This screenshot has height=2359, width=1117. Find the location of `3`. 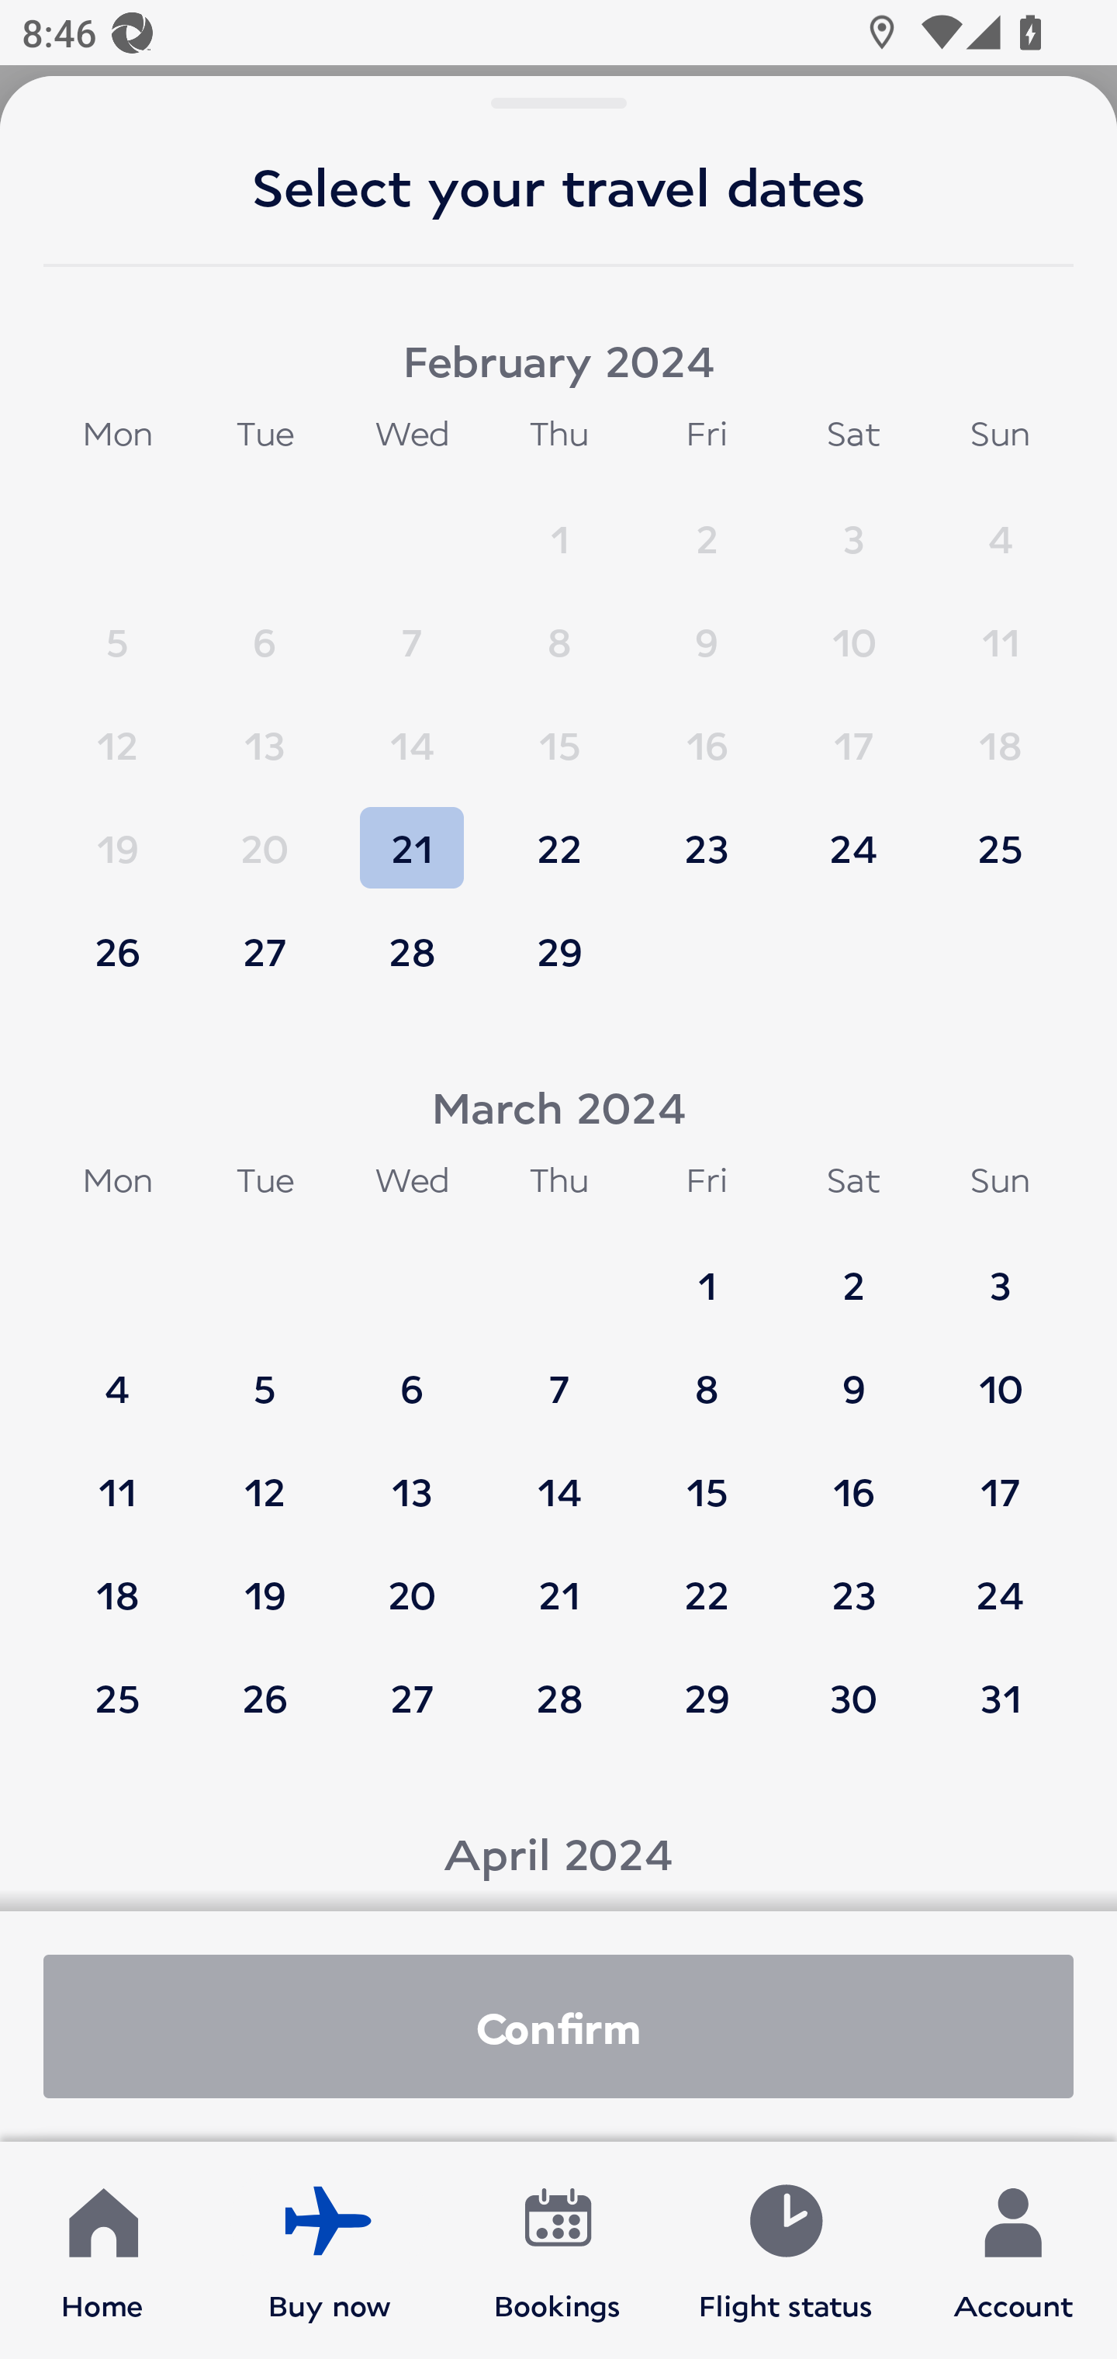

3 is located at coordinates (1000, 1271).